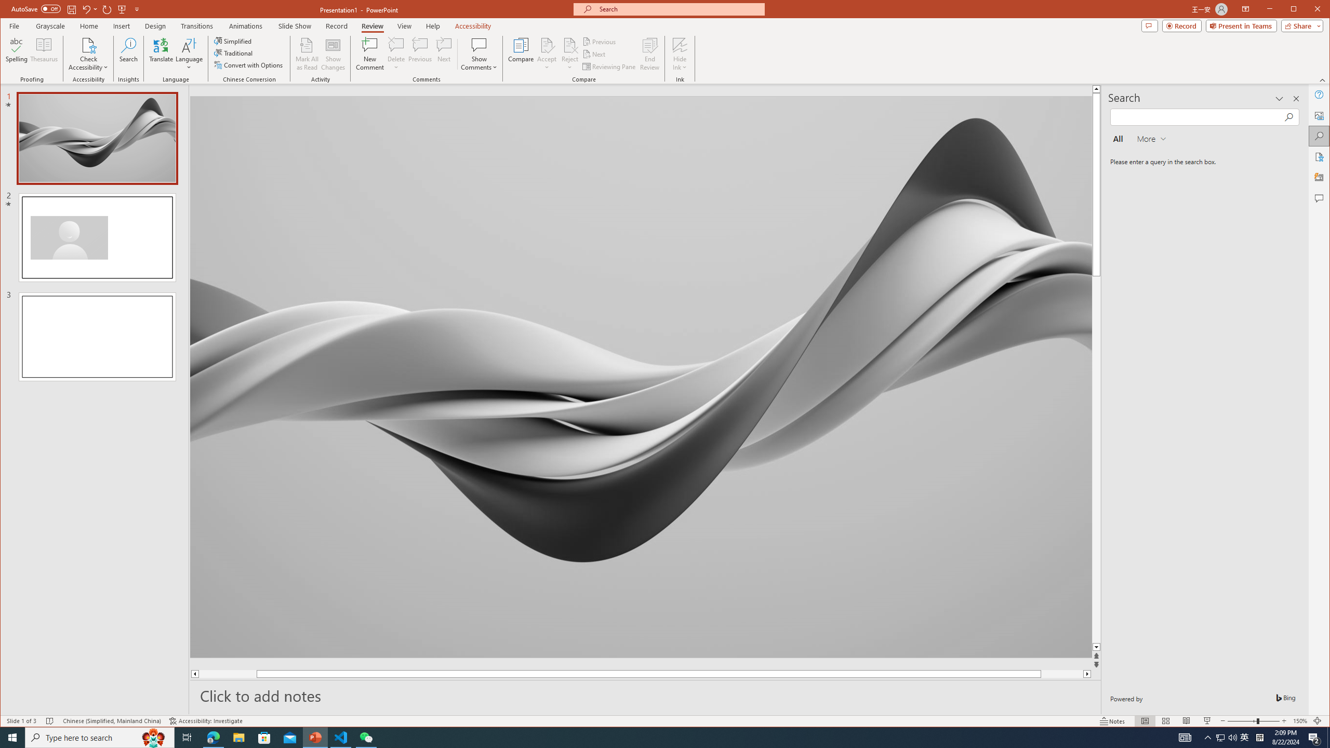  I want to click on Reject, so click(569, 54).